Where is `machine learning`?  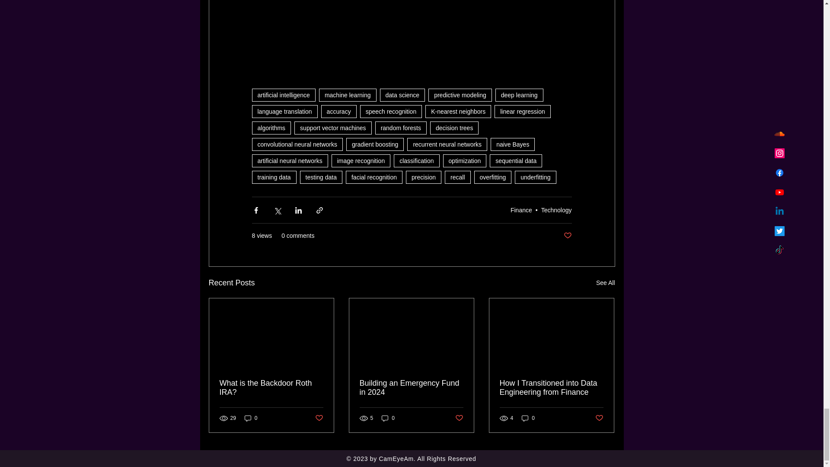
machine learning is located at coordinates (348, 95).